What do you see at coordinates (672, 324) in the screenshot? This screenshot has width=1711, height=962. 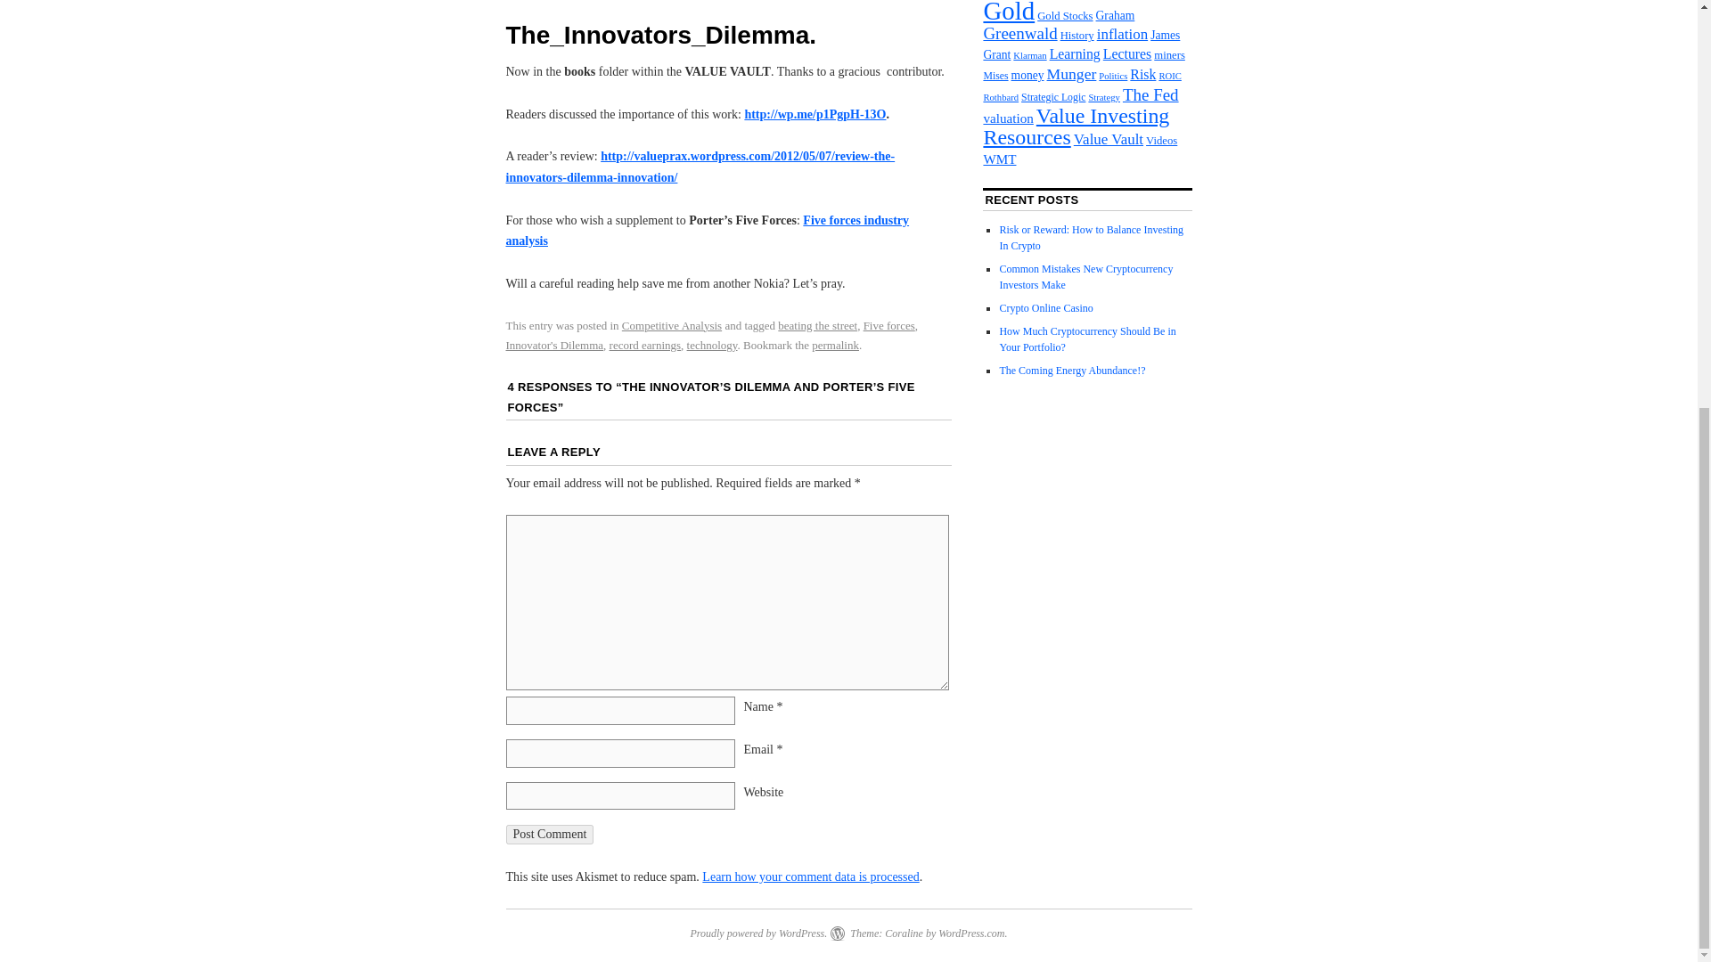 I see `Competitive Analysis` at bounding box center [672, 324].